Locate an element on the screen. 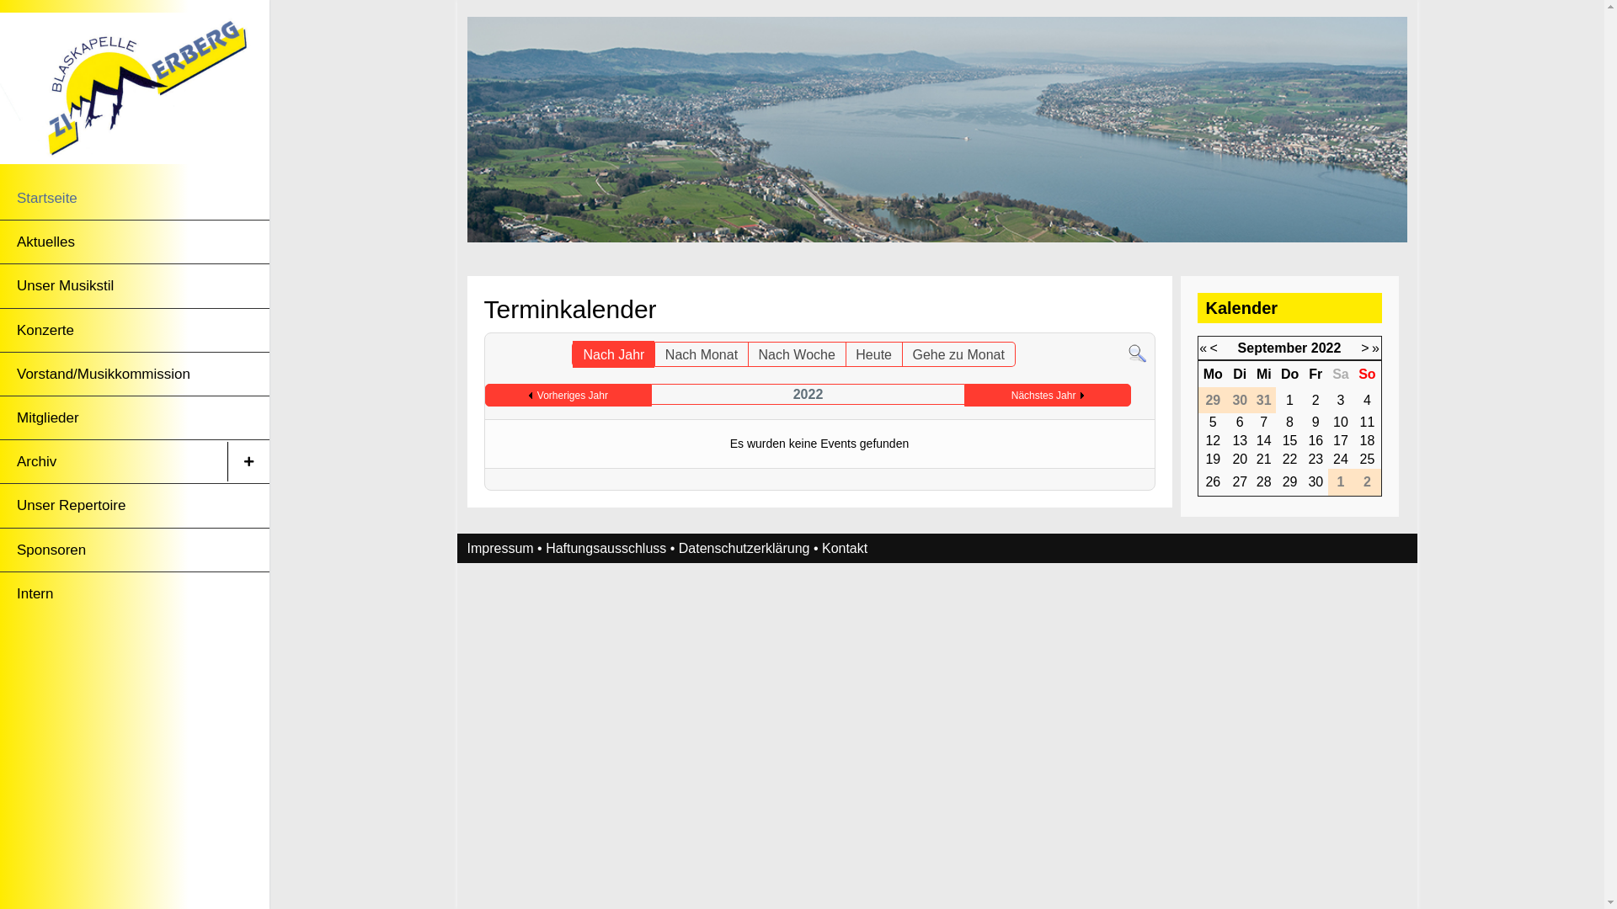 This screenshot has width=1617, height=909. 27 is located at coordinates (1240, 481).